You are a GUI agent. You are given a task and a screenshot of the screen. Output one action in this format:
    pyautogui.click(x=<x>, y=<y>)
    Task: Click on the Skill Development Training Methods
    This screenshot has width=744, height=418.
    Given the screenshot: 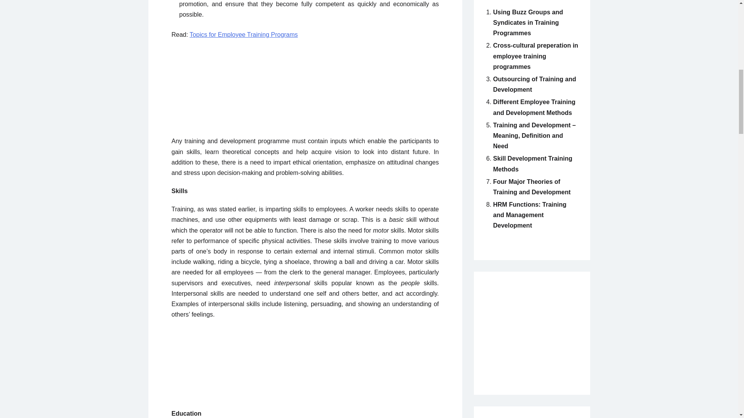 What is the action you would take?
    pyautogui.click(x=532, y=163)
    